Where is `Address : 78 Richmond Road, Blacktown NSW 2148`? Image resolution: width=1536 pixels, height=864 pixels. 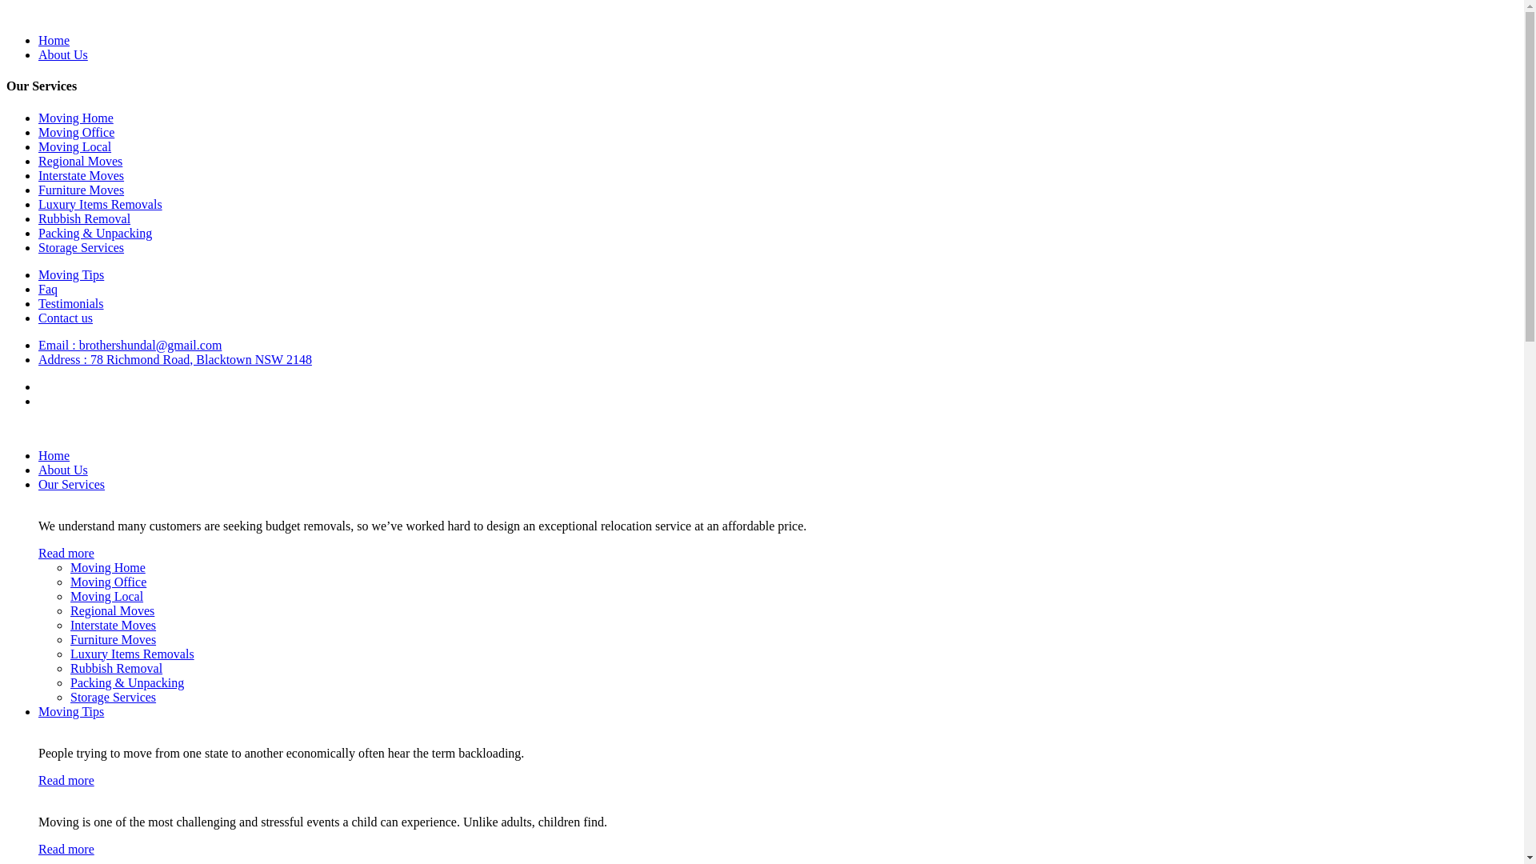 Address : 78 Richmond Road, Blacktown NSW 2148 is located at coordinates (175, 360).